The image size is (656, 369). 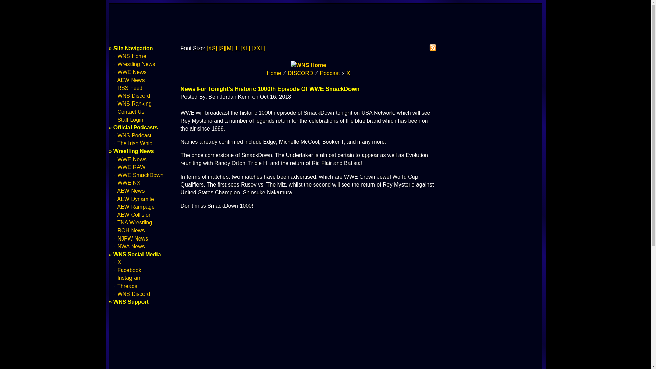 I want to click on Facebook, so click(x=129, y=270).